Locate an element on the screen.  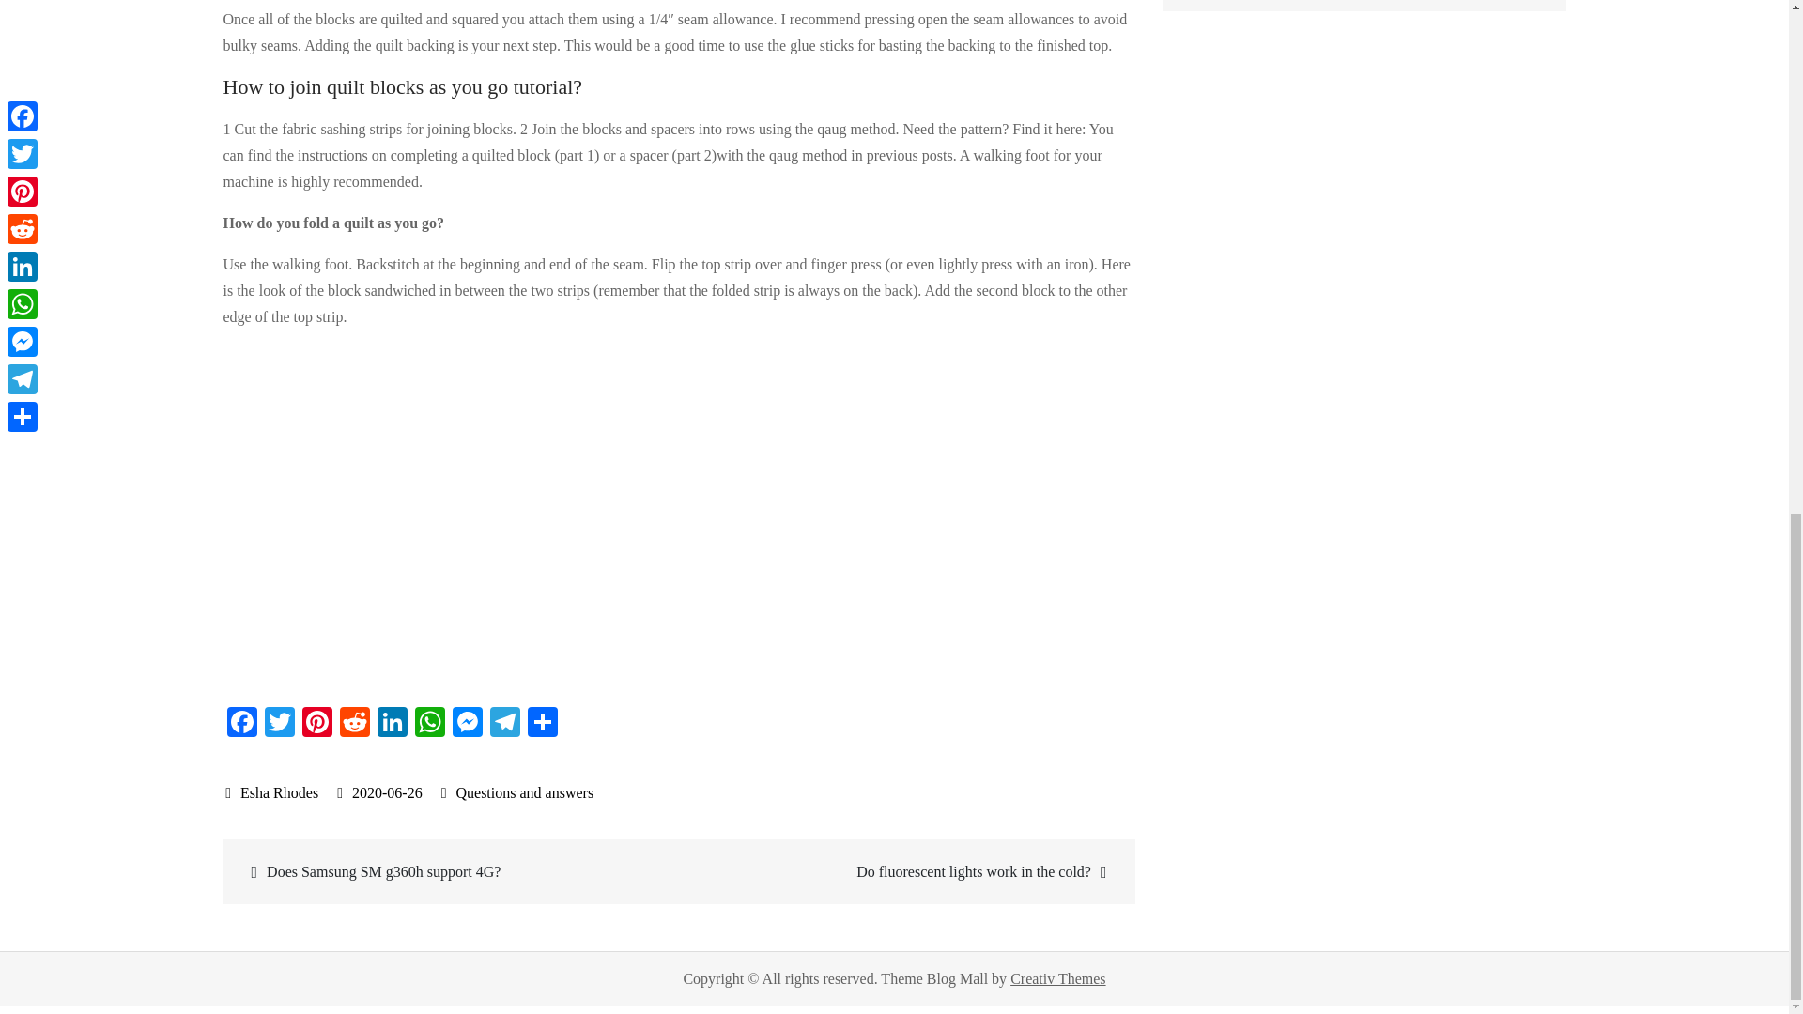
Facebook is located at coordinates (242, 723).